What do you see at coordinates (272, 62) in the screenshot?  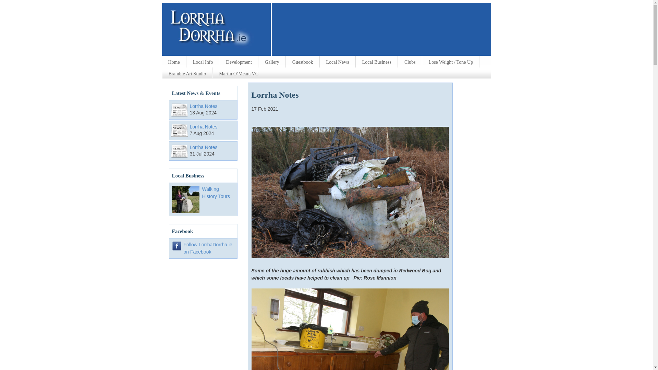 I see `Gallery` at bounding box center [272, 62].